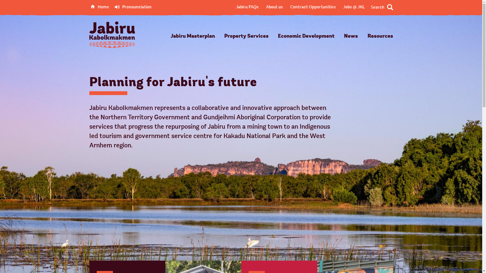  Describe the element at coordinates (133, 7) in the screenshot. I see `Pronounciation` at that location.